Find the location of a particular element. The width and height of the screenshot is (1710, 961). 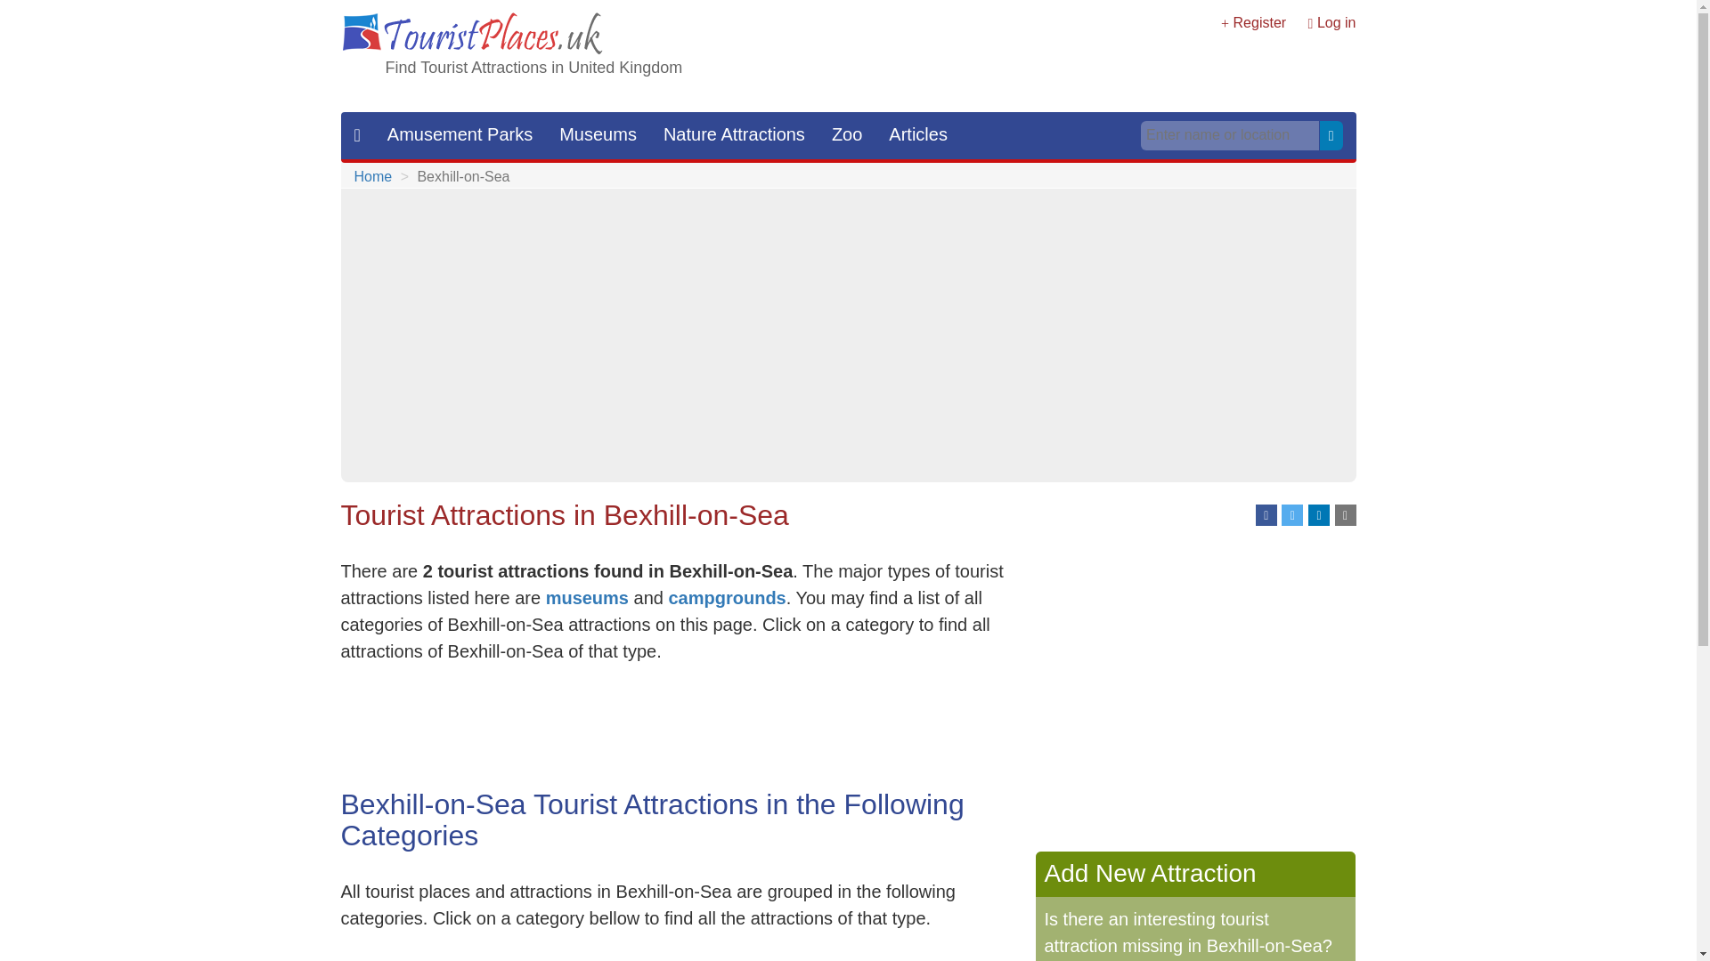

Home is located at coordinates (373, 176).